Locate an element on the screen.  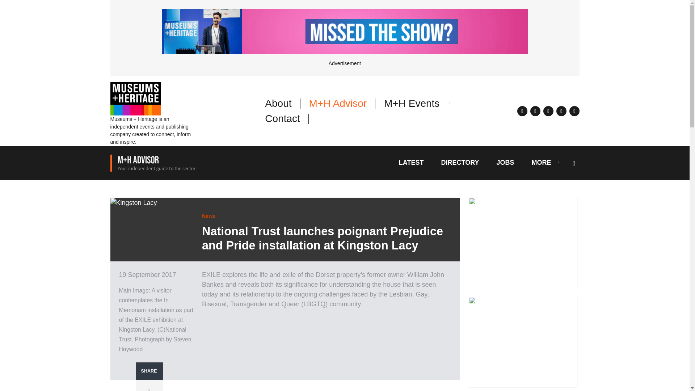
SHARE is located at coordinates (149, 371).